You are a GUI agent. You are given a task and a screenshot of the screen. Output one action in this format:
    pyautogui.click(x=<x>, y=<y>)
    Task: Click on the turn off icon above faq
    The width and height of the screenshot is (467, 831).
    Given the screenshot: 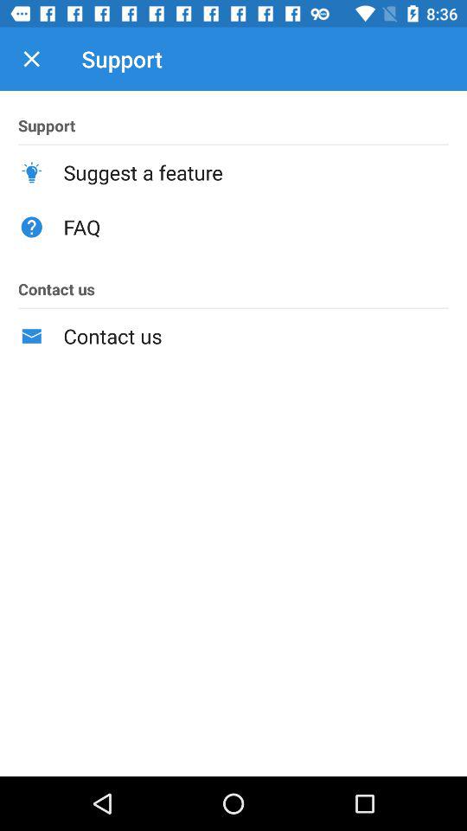 What is the action you would take?
    pyautogui.click(x=256, y=172)
    